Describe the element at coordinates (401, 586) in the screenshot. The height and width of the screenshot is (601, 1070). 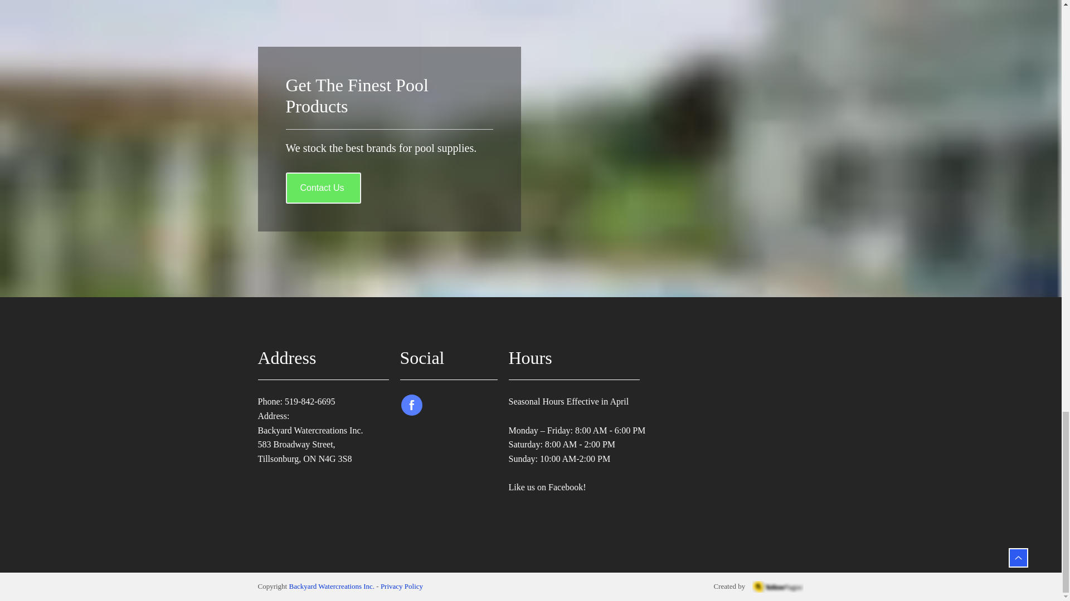
I see `Privacy Policy` at that location.